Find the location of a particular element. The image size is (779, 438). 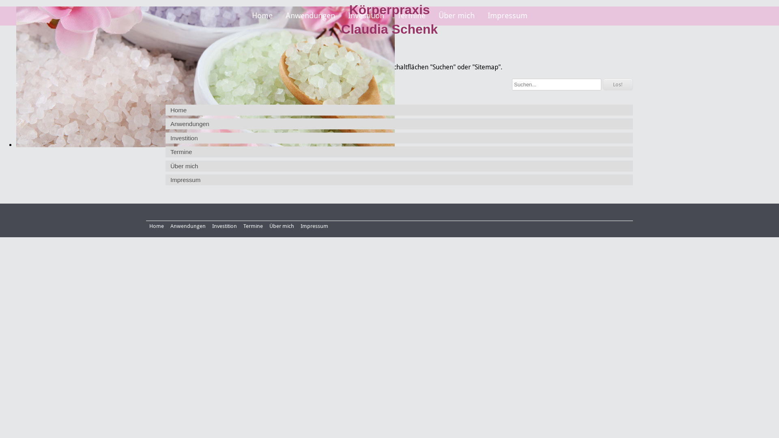

Termine is located at coordinates (399, 152).